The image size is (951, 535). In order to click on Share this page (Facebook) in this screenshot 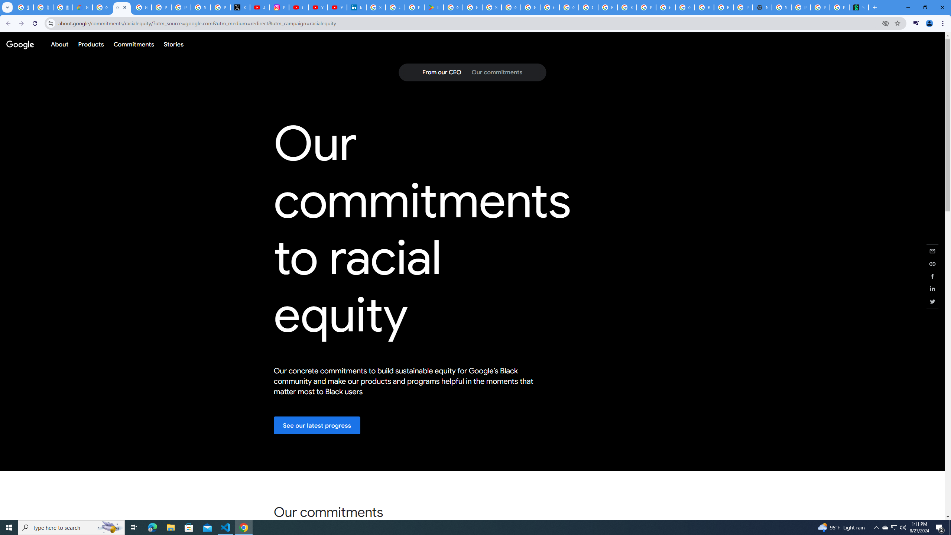, I will do `click(932, 276)`.